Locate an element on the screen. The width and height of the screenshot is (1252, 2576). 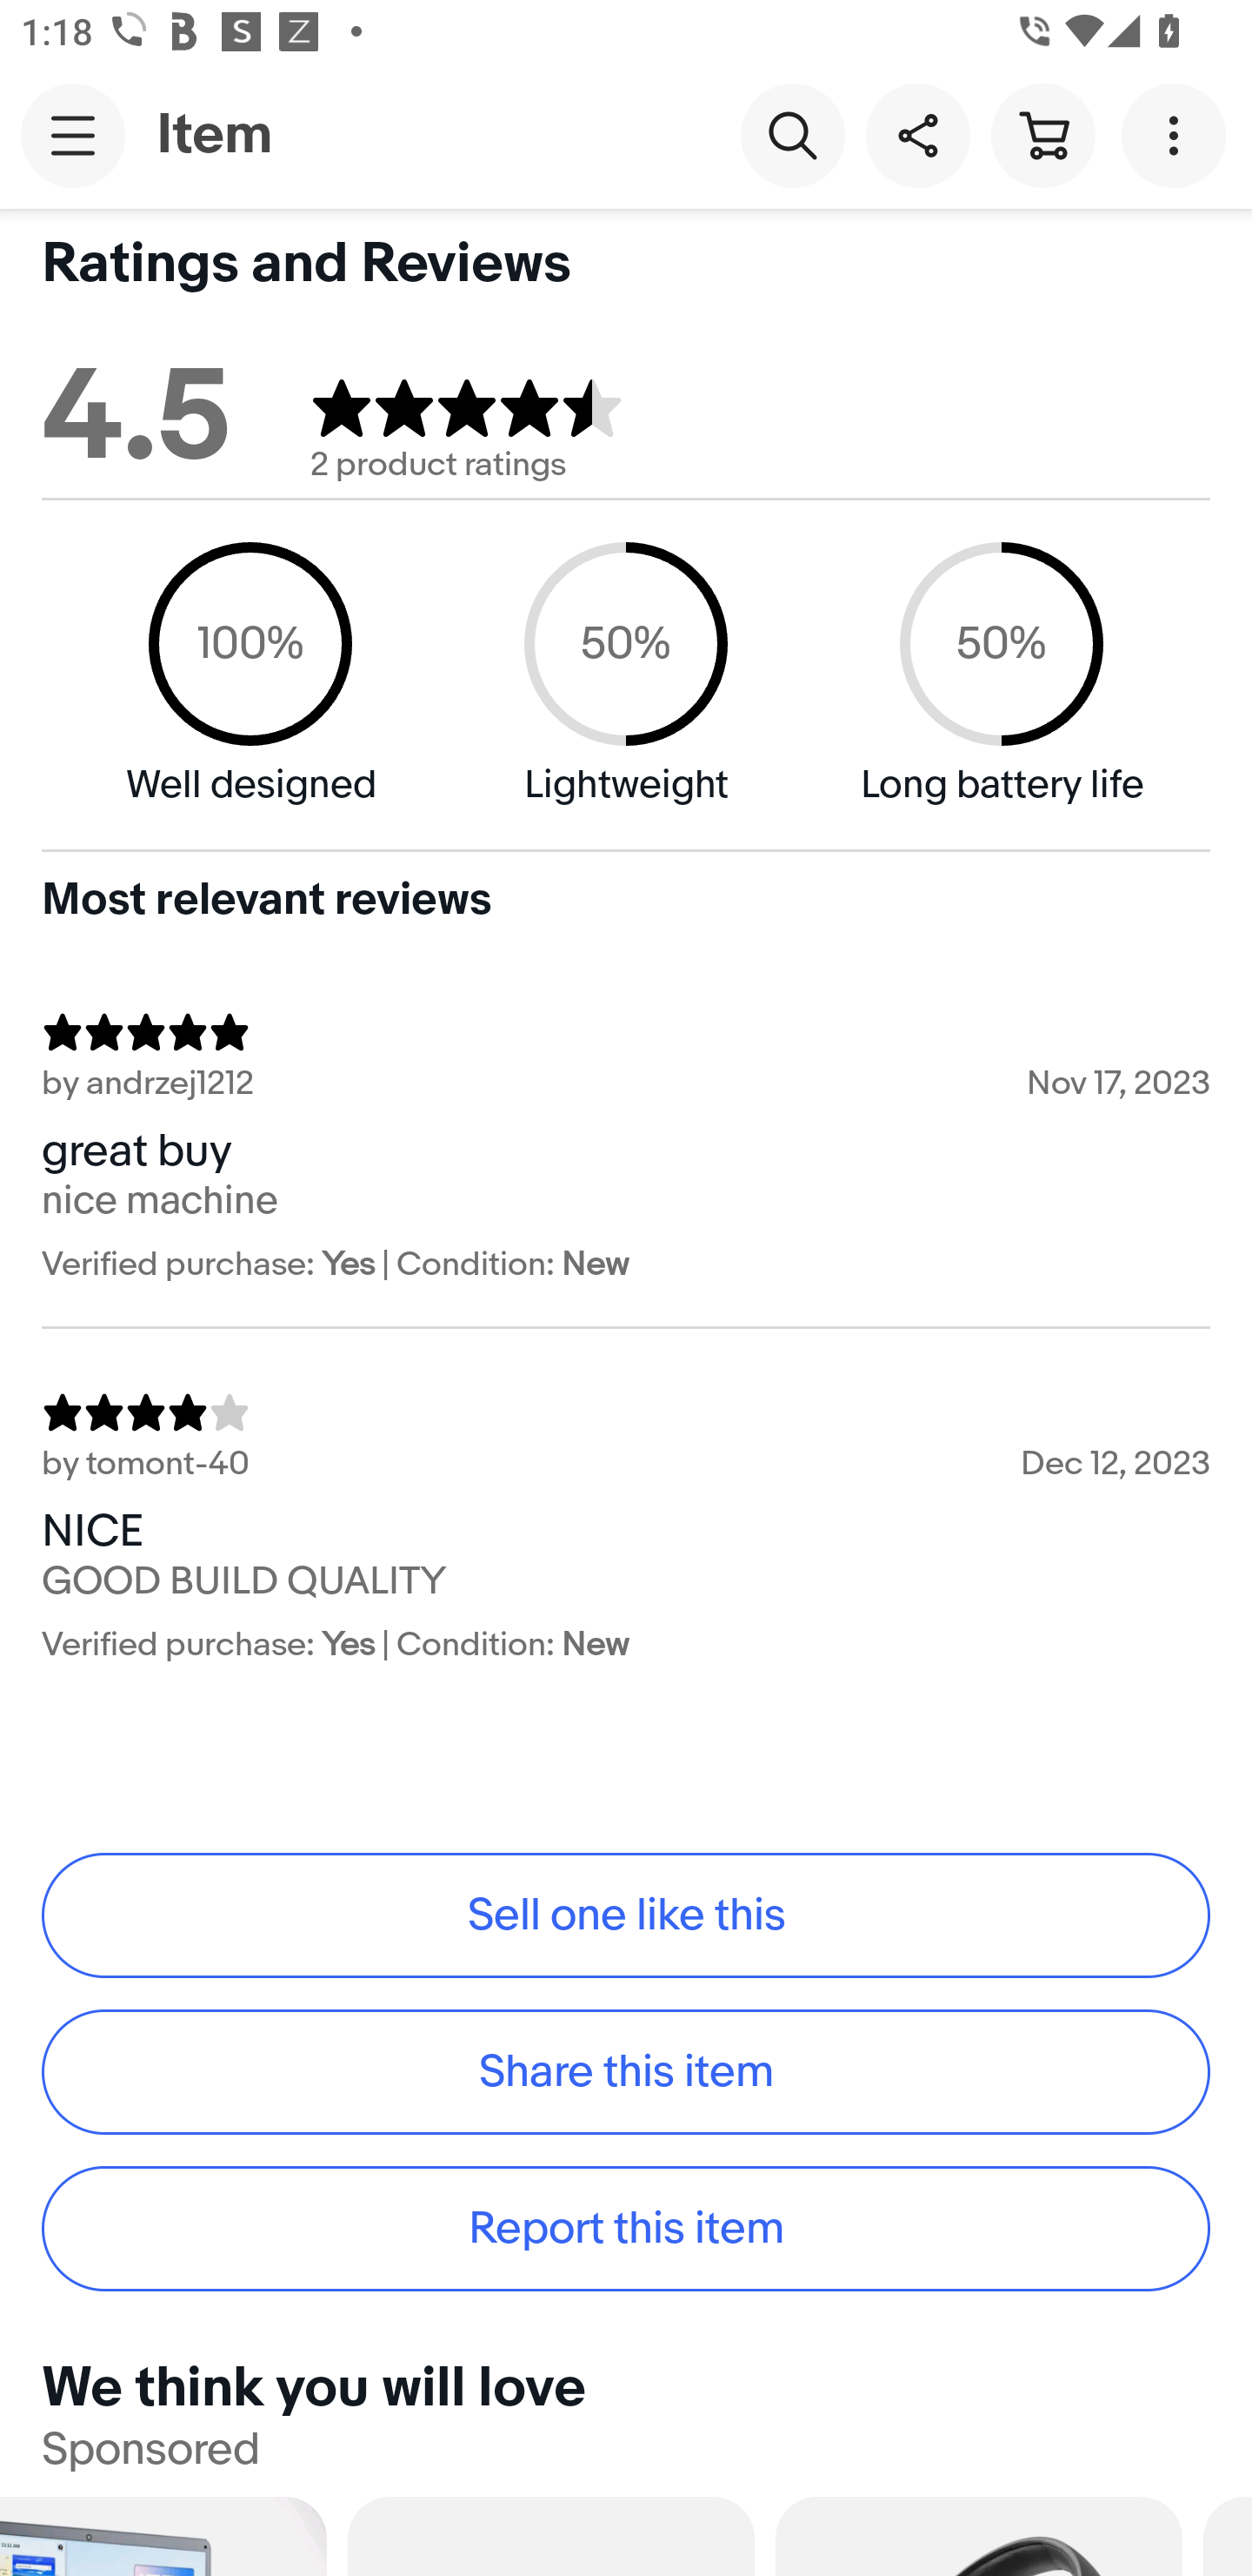
Report this item is located at coordinates (626, 2230).